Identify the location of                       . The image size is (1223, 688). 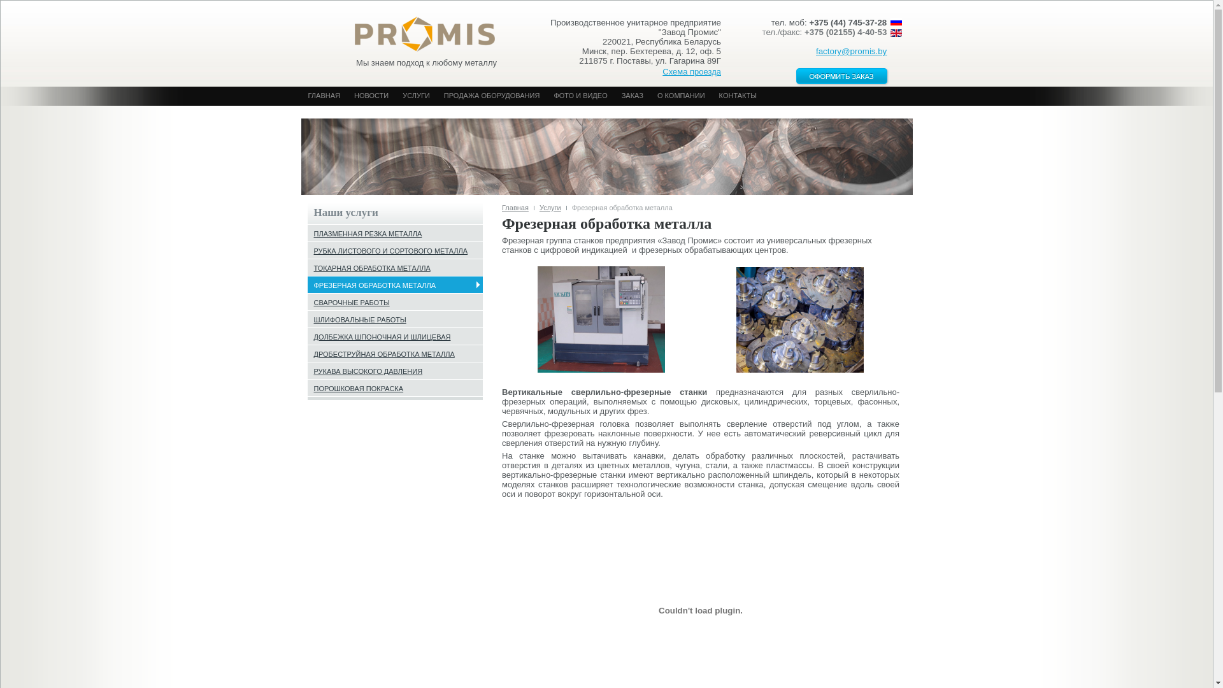
(419, 31).